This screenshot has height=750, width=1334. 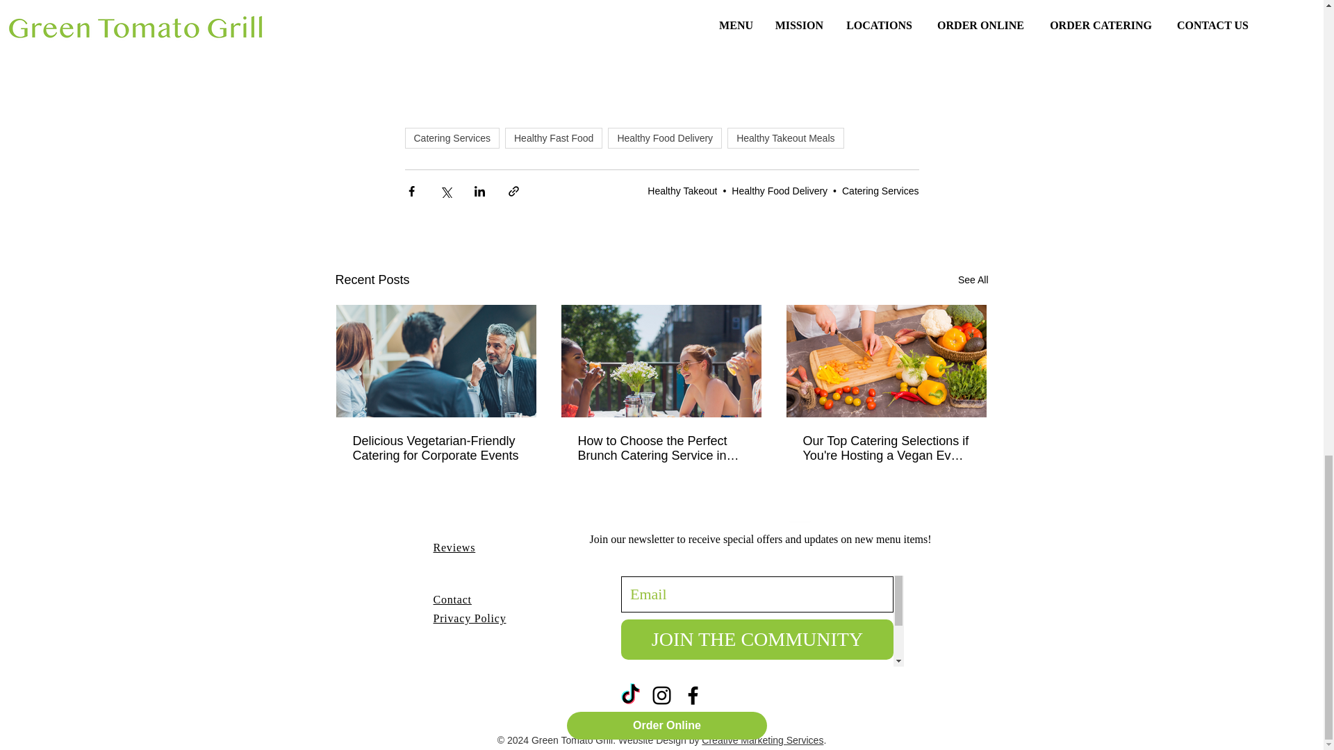 I want to click on Healthy Food Delivery, so click(x=664, y=137).